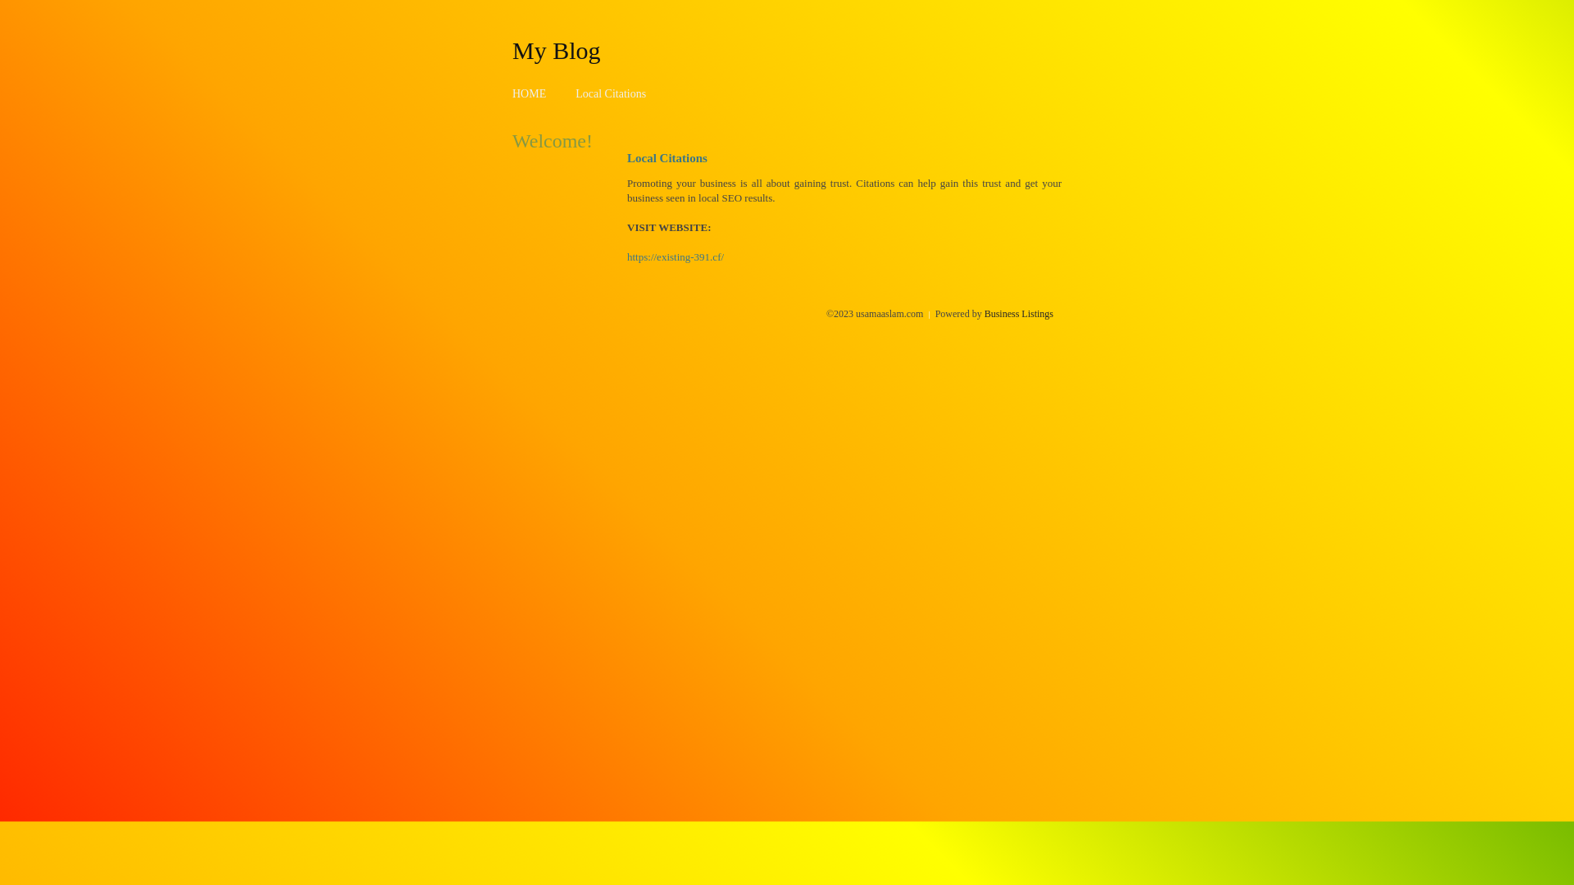 The width and height of the screenshot is (1574, 885). Describe the element at coordinates (611, 93) in the screenshot. I see `Local Citations` at that location.